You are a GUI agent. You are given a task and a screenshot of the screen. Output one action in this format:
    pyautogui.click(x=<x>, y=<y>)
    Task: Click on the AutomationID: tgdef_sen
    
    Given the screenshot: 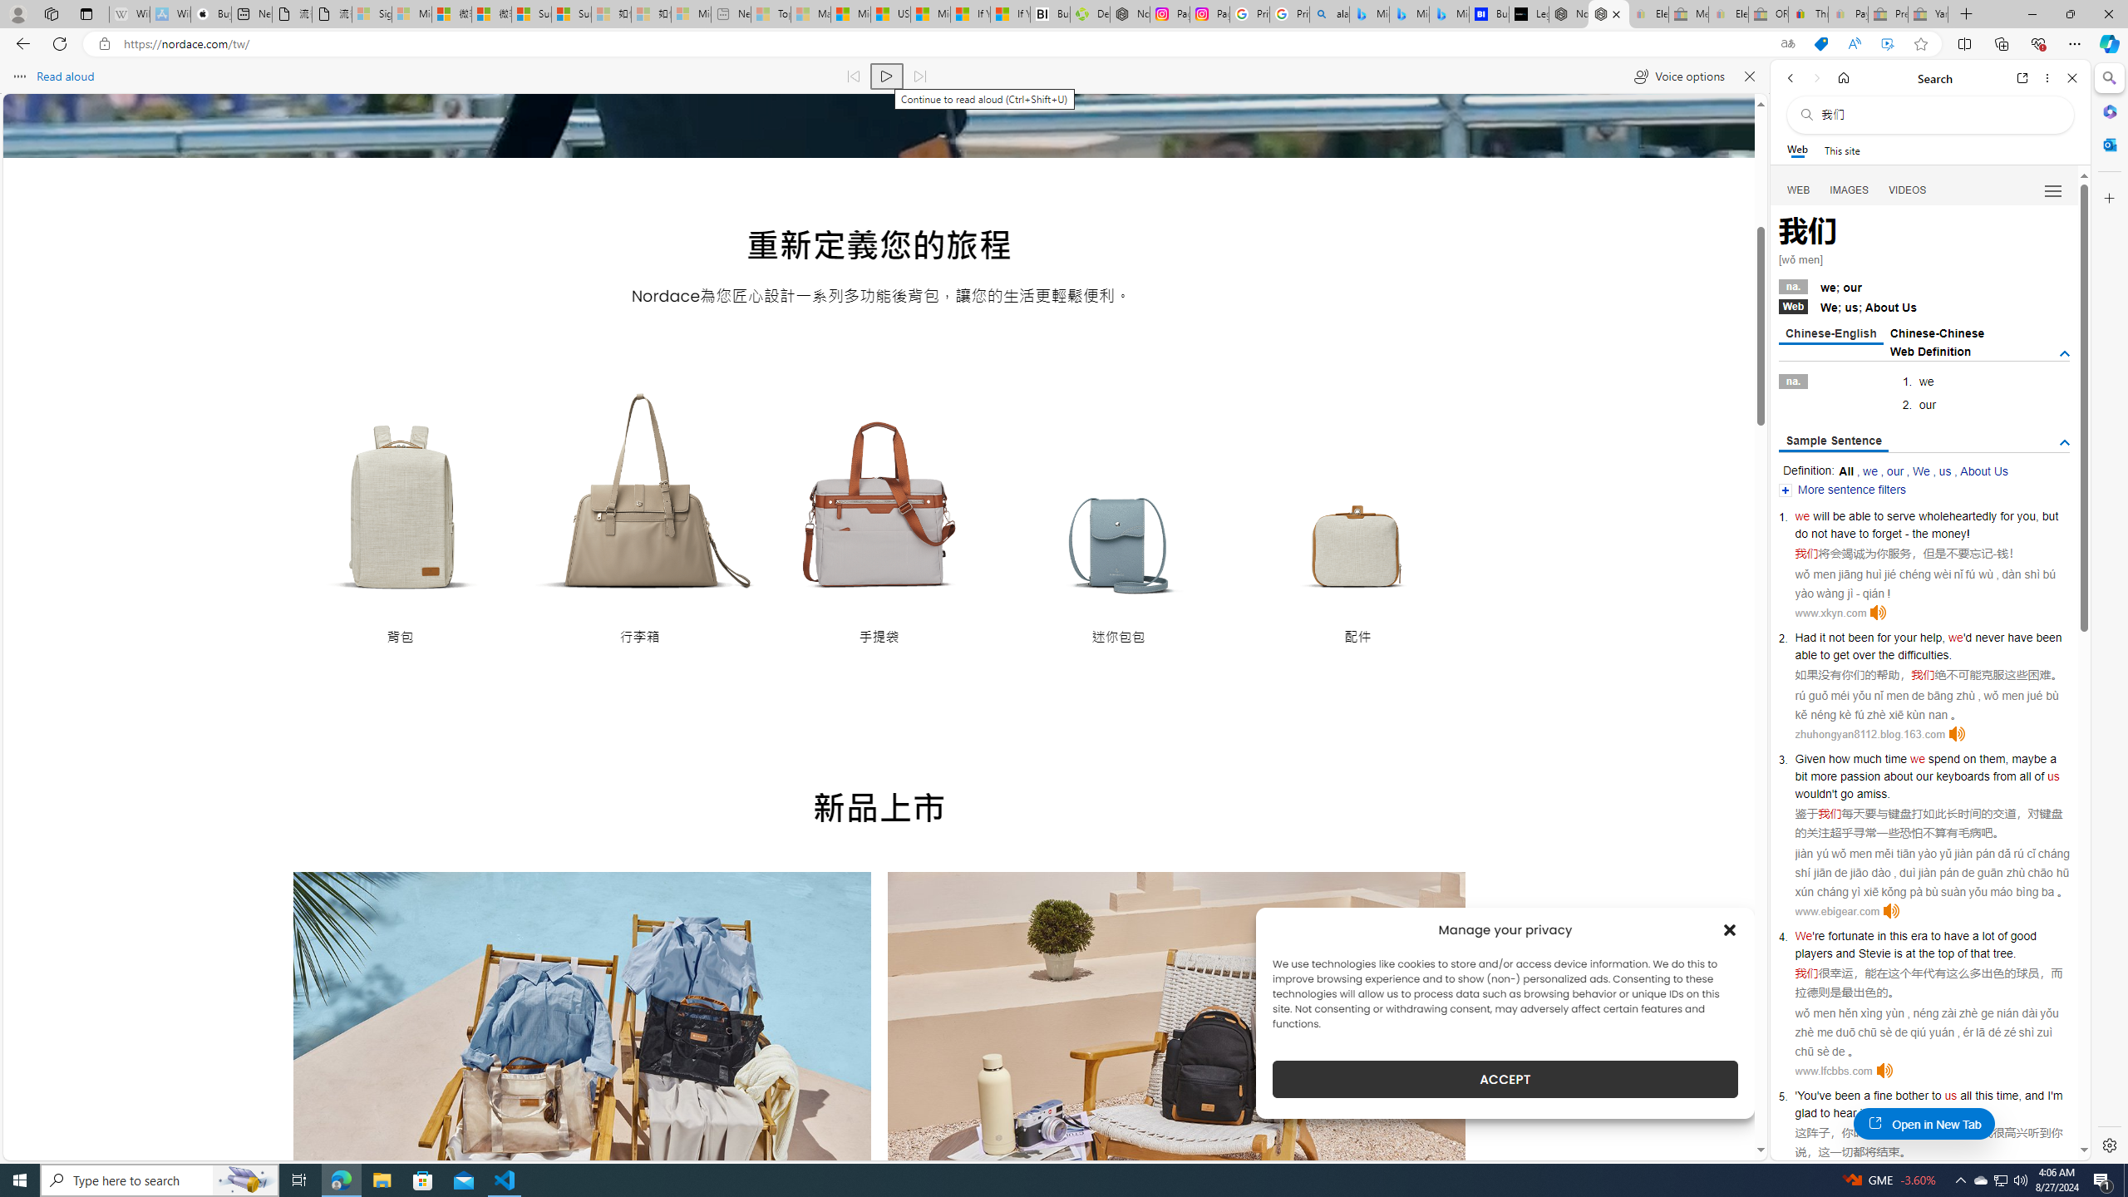 What is the action you would take?
    pyautogui.click(x=2065, y=442)
    